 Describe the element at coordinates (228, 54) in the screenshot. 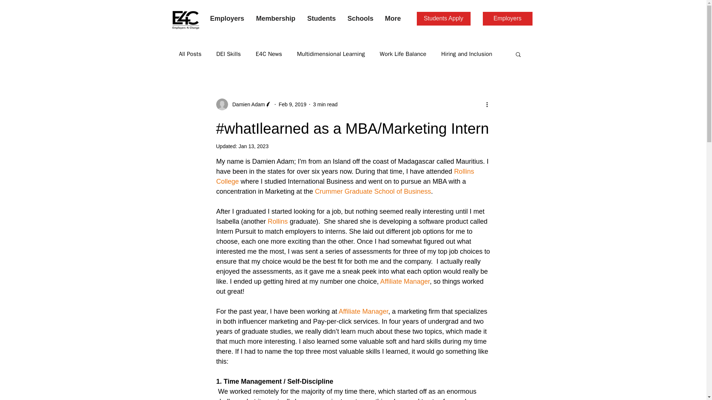

I see `DEI Skills` at that location.